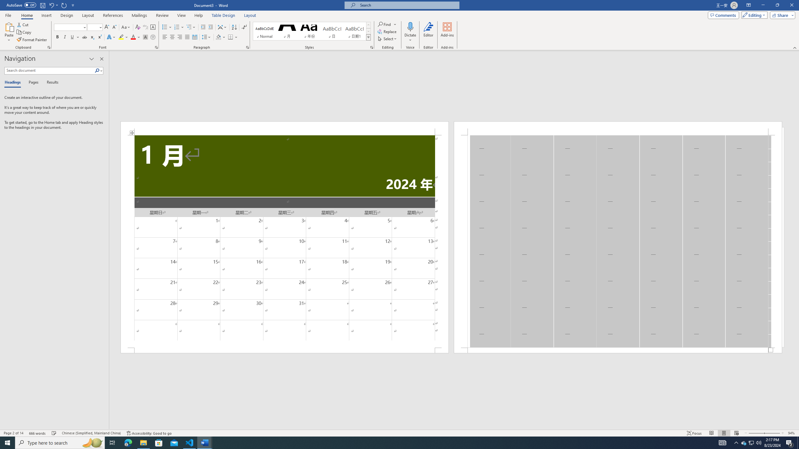 Image resolution: width=799 pixels, height=449 pixels. Describe the element at coordinates (244, 27) in the screenshot. I see `Show/Hide Editing Marks` at that location.